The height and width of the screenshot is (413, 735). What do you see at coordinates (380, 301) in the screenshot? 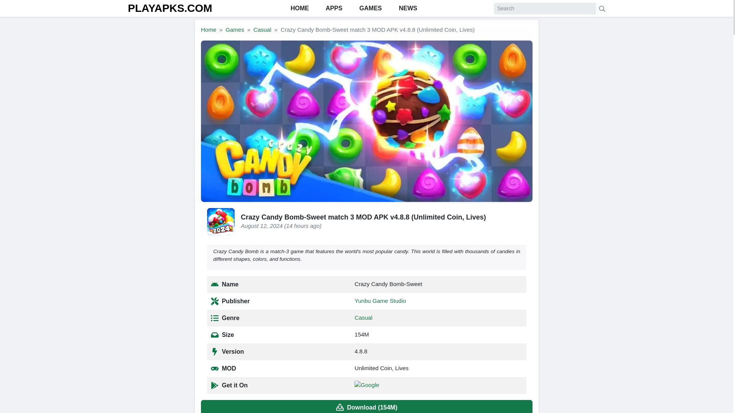
I see `Developer by Yunbu Game Studio` at bounding box center [380, 301].